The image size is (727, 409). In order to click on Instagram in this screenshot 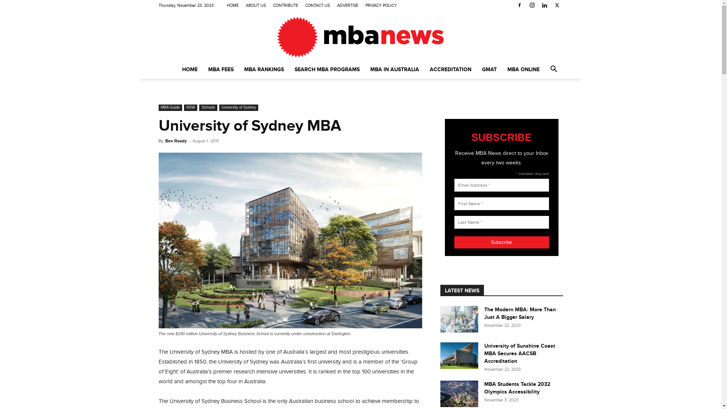, I will do `click(532, 5)`.